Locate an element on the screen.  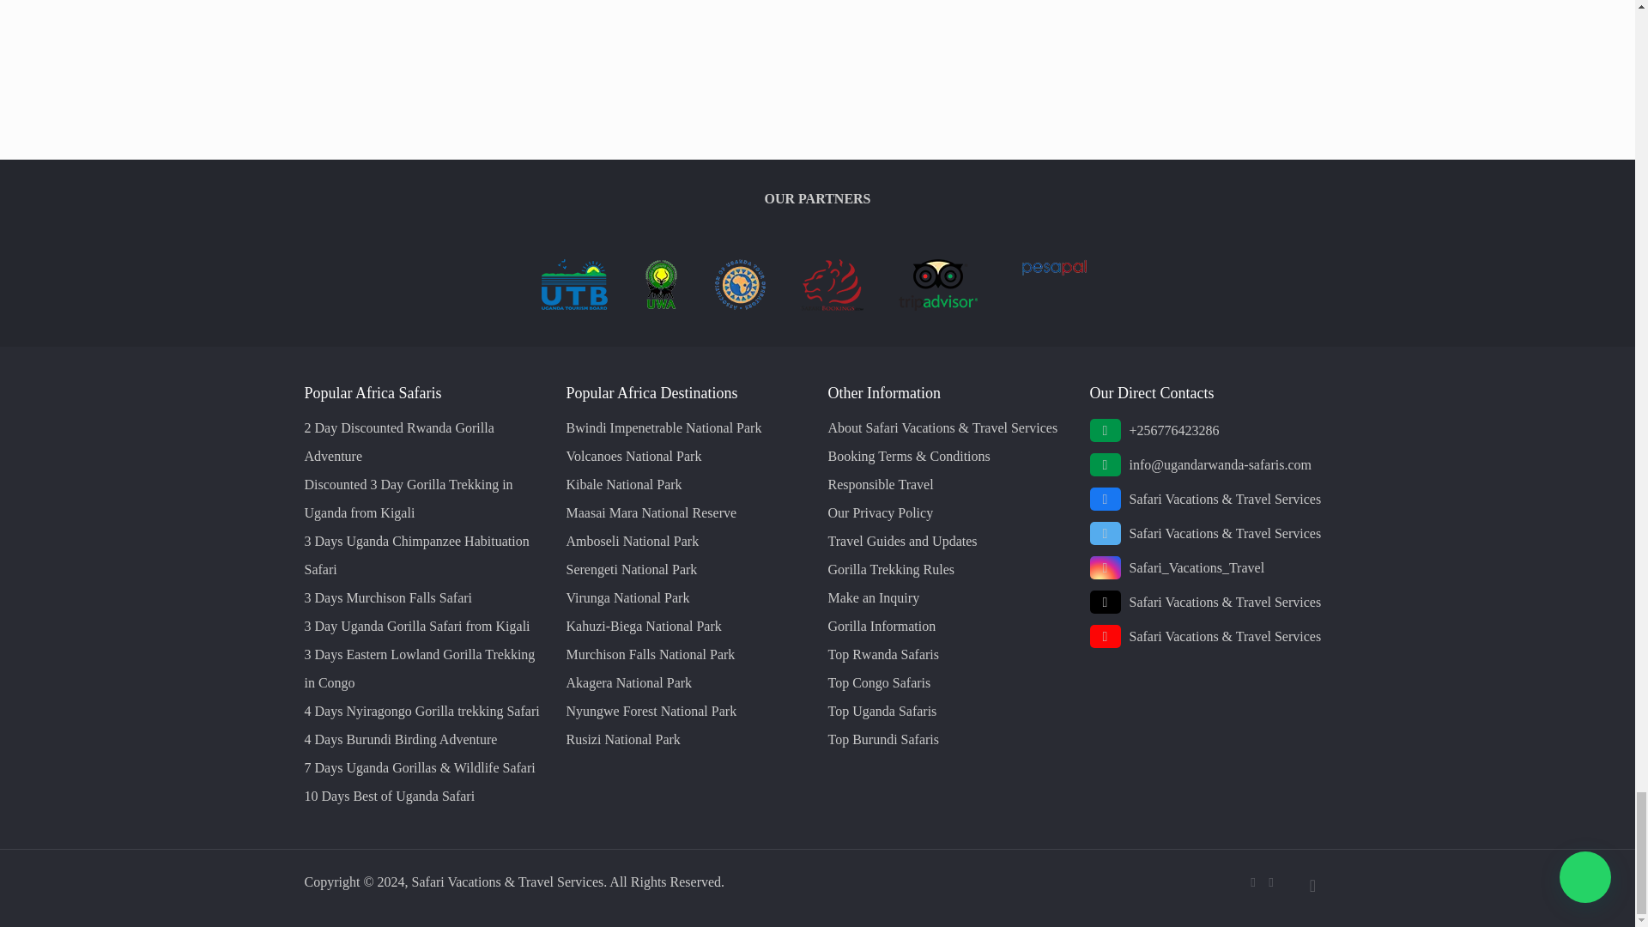
Trip Advisor is located at coordinates (938, 306).